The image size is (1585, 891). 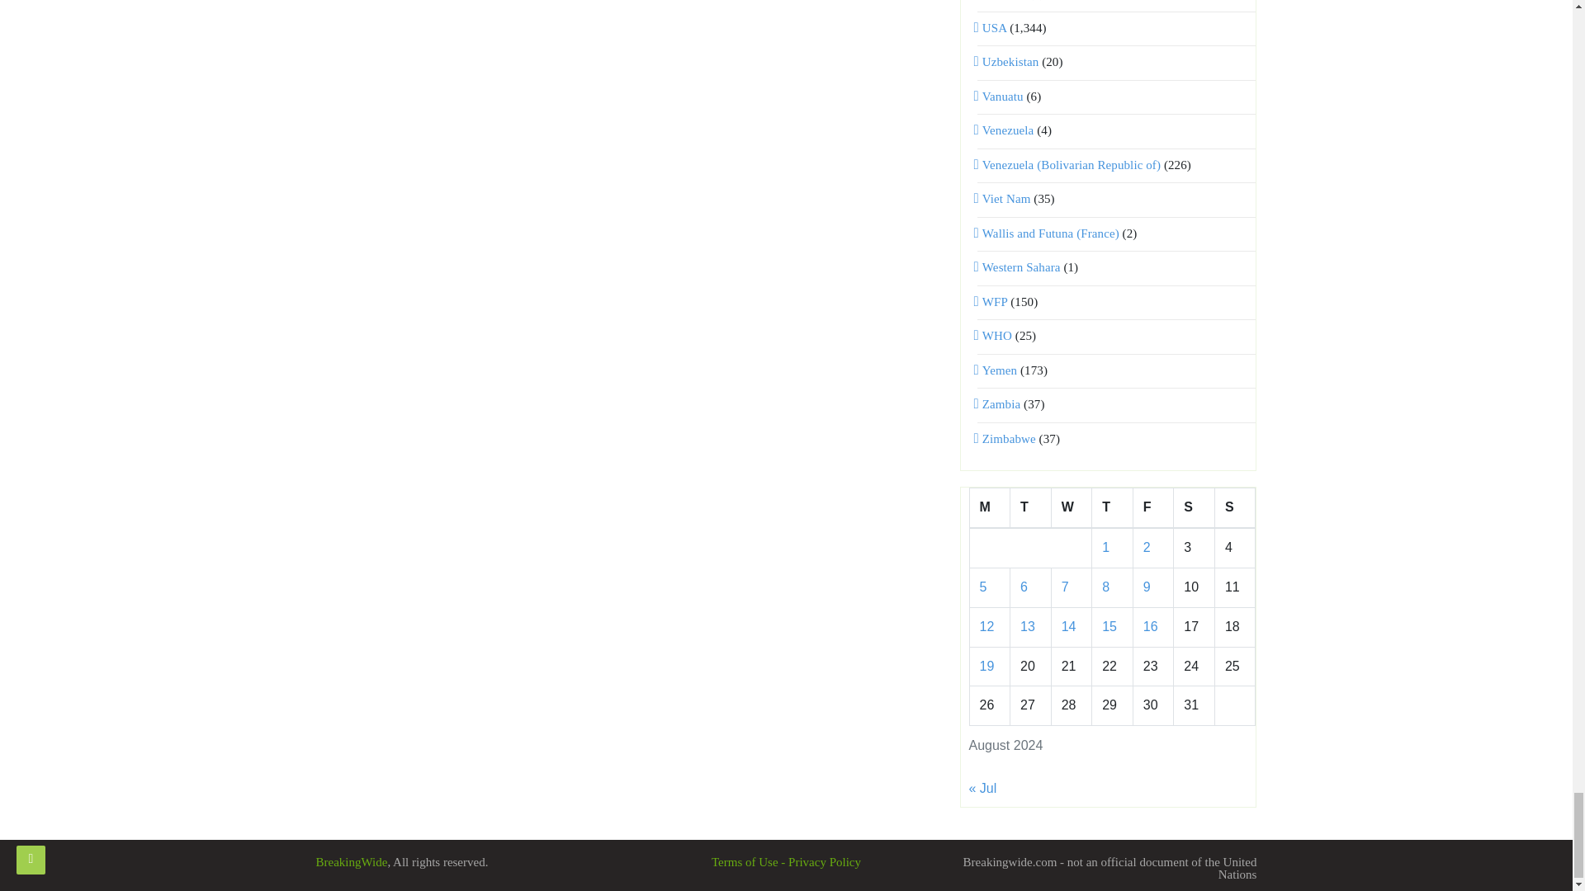 I want to click on Friday, so click(x=1153, y=508).